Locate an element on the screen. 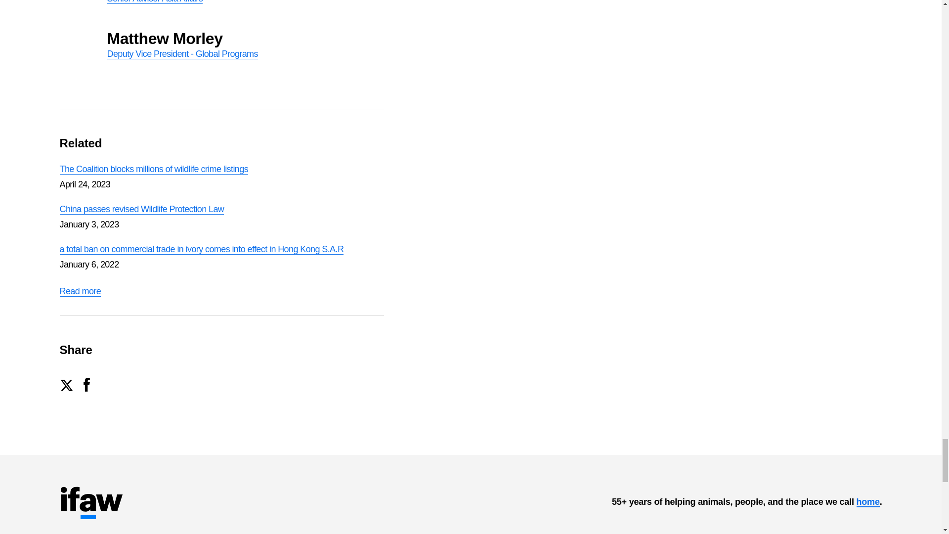  home is located at coordinates (867, 502).